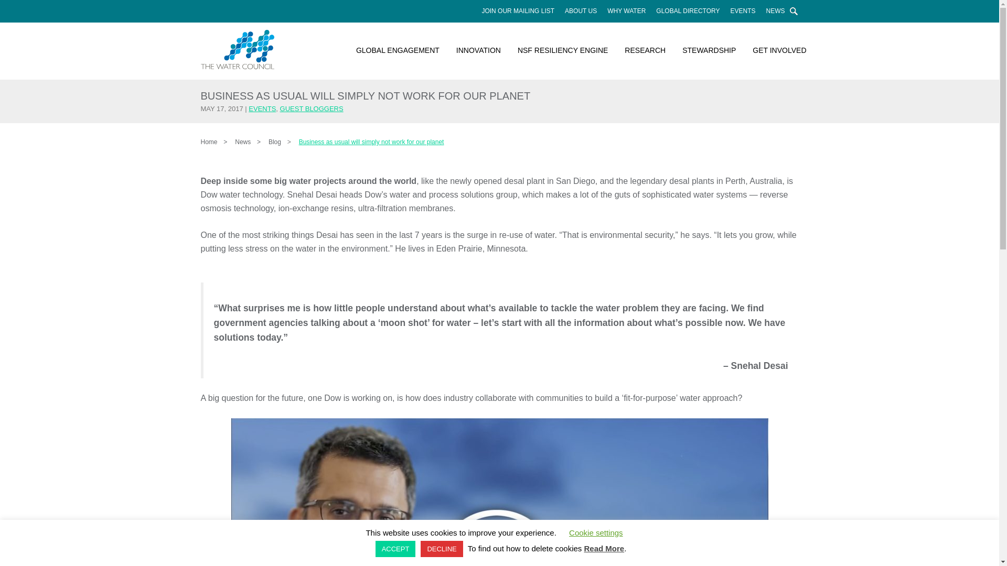 The image size is (1007, 566). I want to click on ABOUT US, so click(581, 11).